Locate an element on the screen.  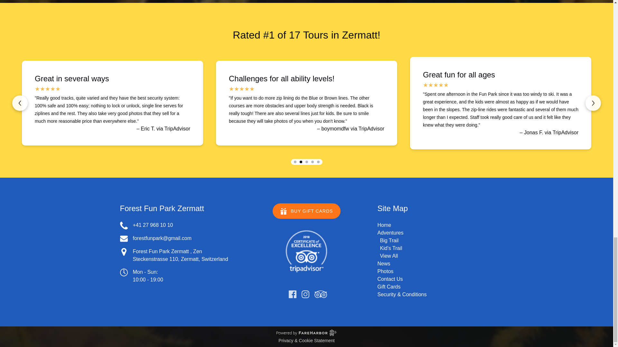
GIFT is located at coordinates (283, 211).